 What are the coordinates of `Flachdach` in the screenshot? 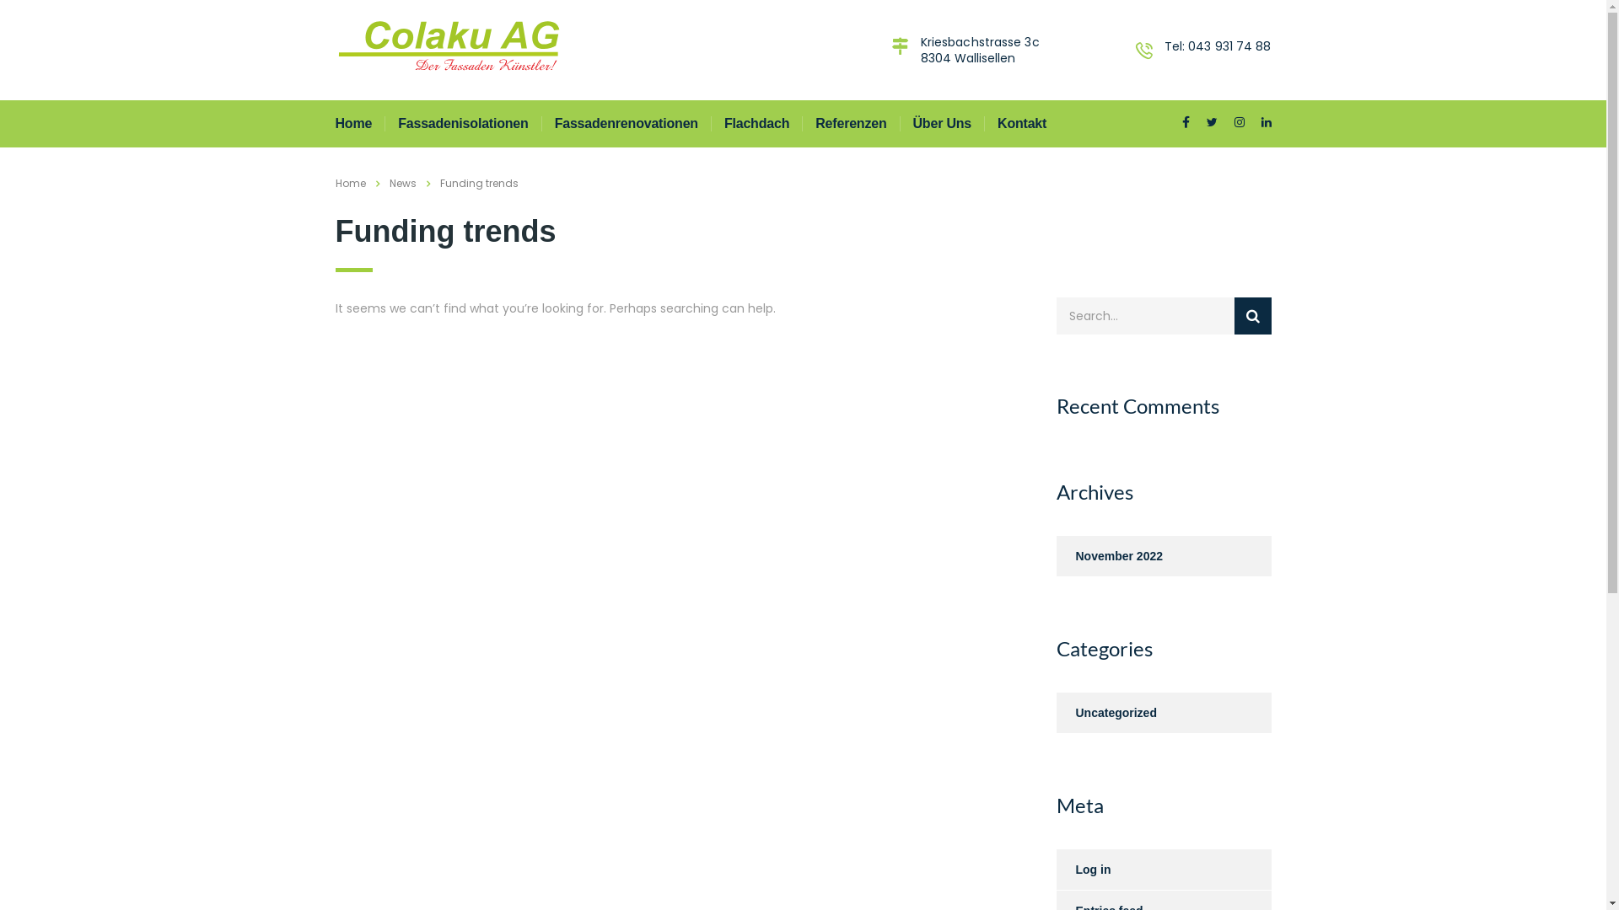 It's located at (756, 123).